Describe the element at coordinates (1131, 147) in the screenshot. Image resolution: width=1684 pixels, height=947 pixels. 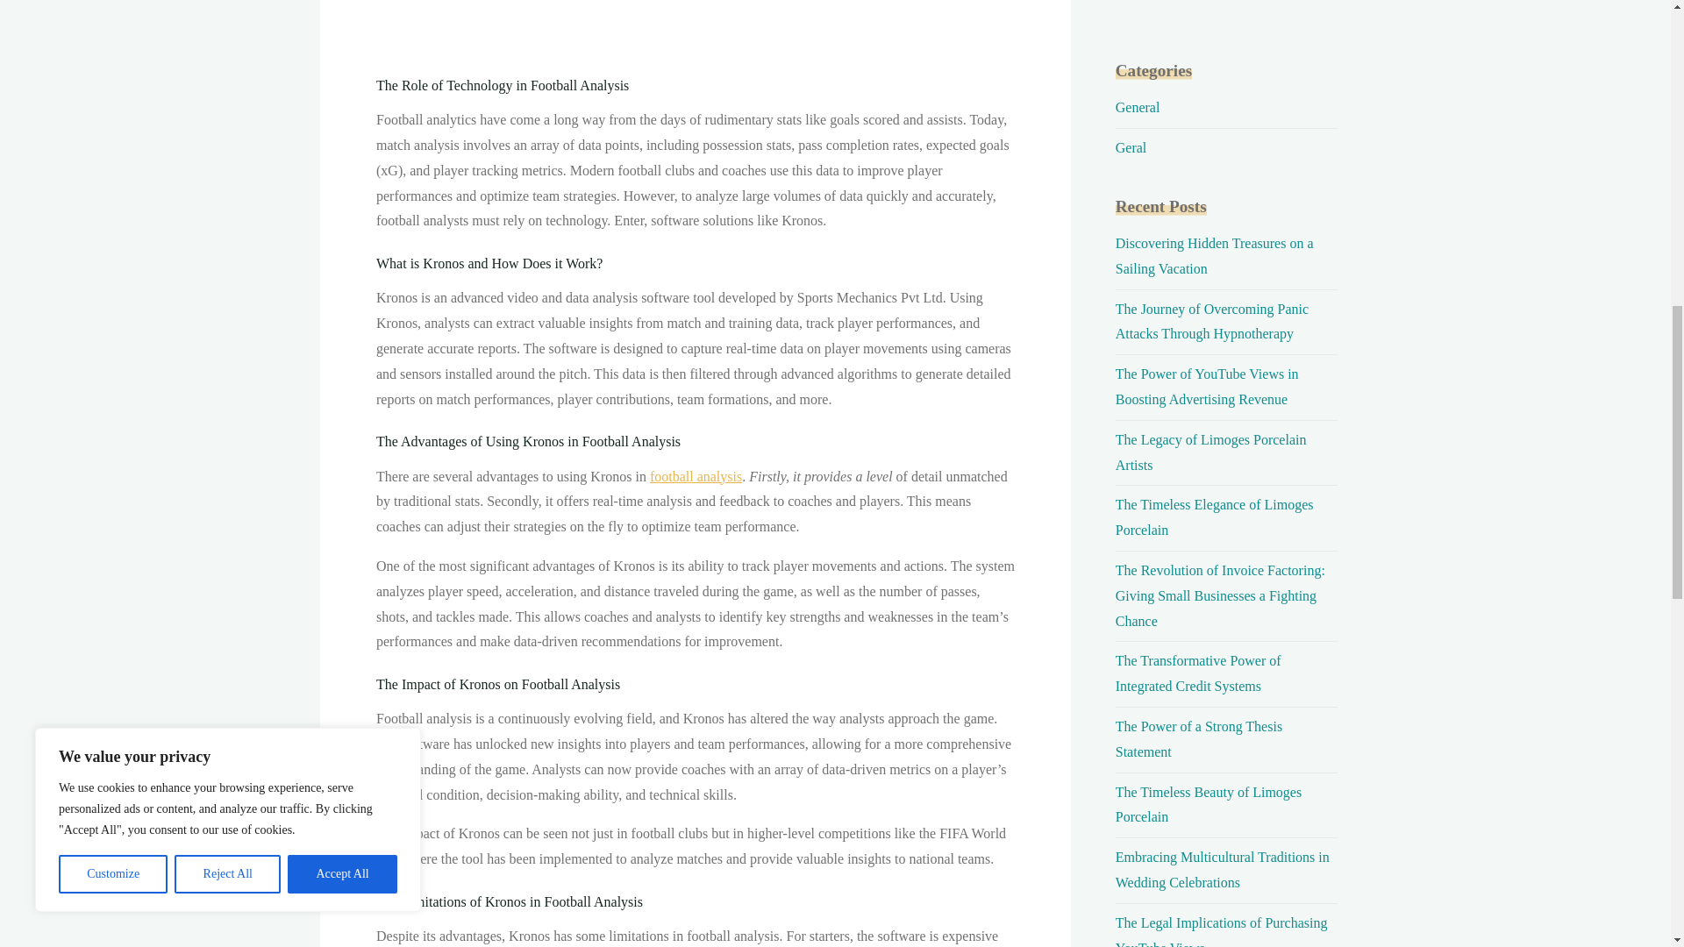
I see `Geral` at that location.